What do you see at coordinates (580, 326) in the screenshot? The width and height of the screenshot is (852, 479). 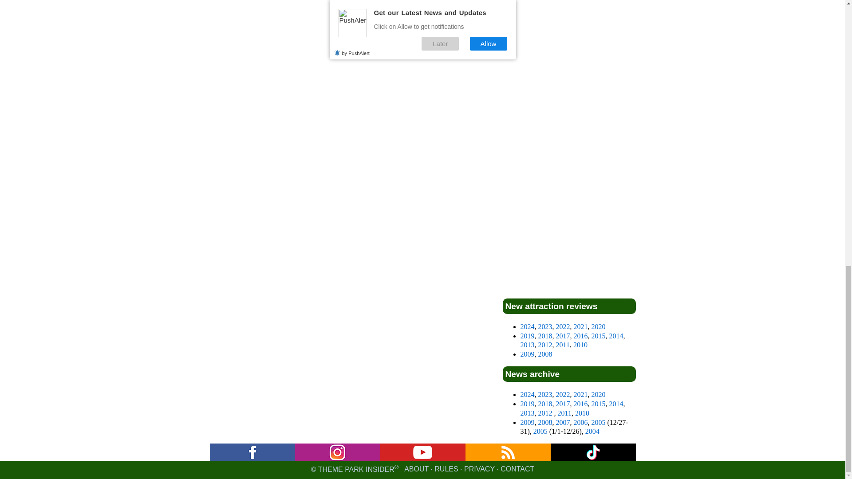 I see `2021` at bounding box center [580, 326].